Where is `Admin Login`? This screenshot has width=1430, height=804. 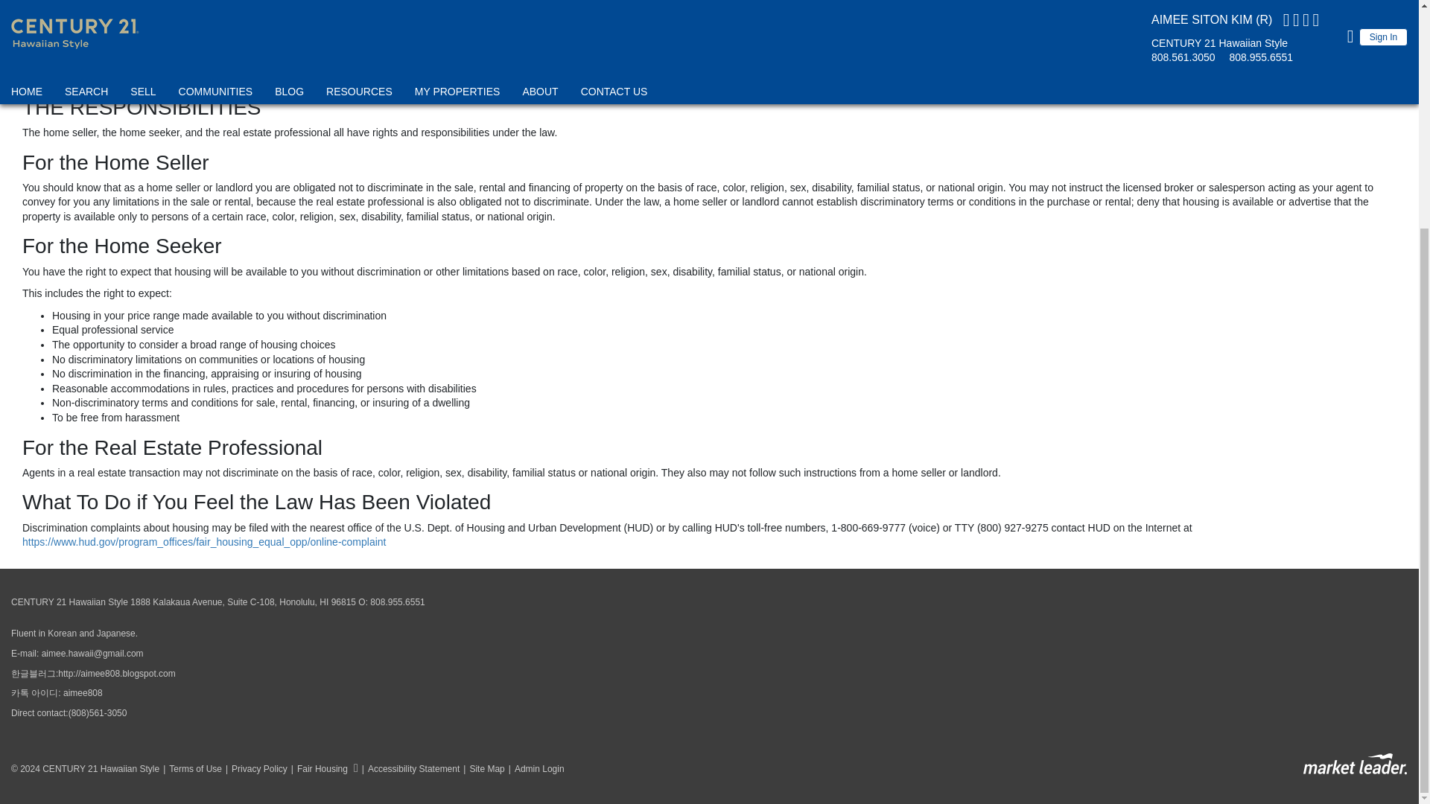 Admin Login is located at coordinates (535, 769).